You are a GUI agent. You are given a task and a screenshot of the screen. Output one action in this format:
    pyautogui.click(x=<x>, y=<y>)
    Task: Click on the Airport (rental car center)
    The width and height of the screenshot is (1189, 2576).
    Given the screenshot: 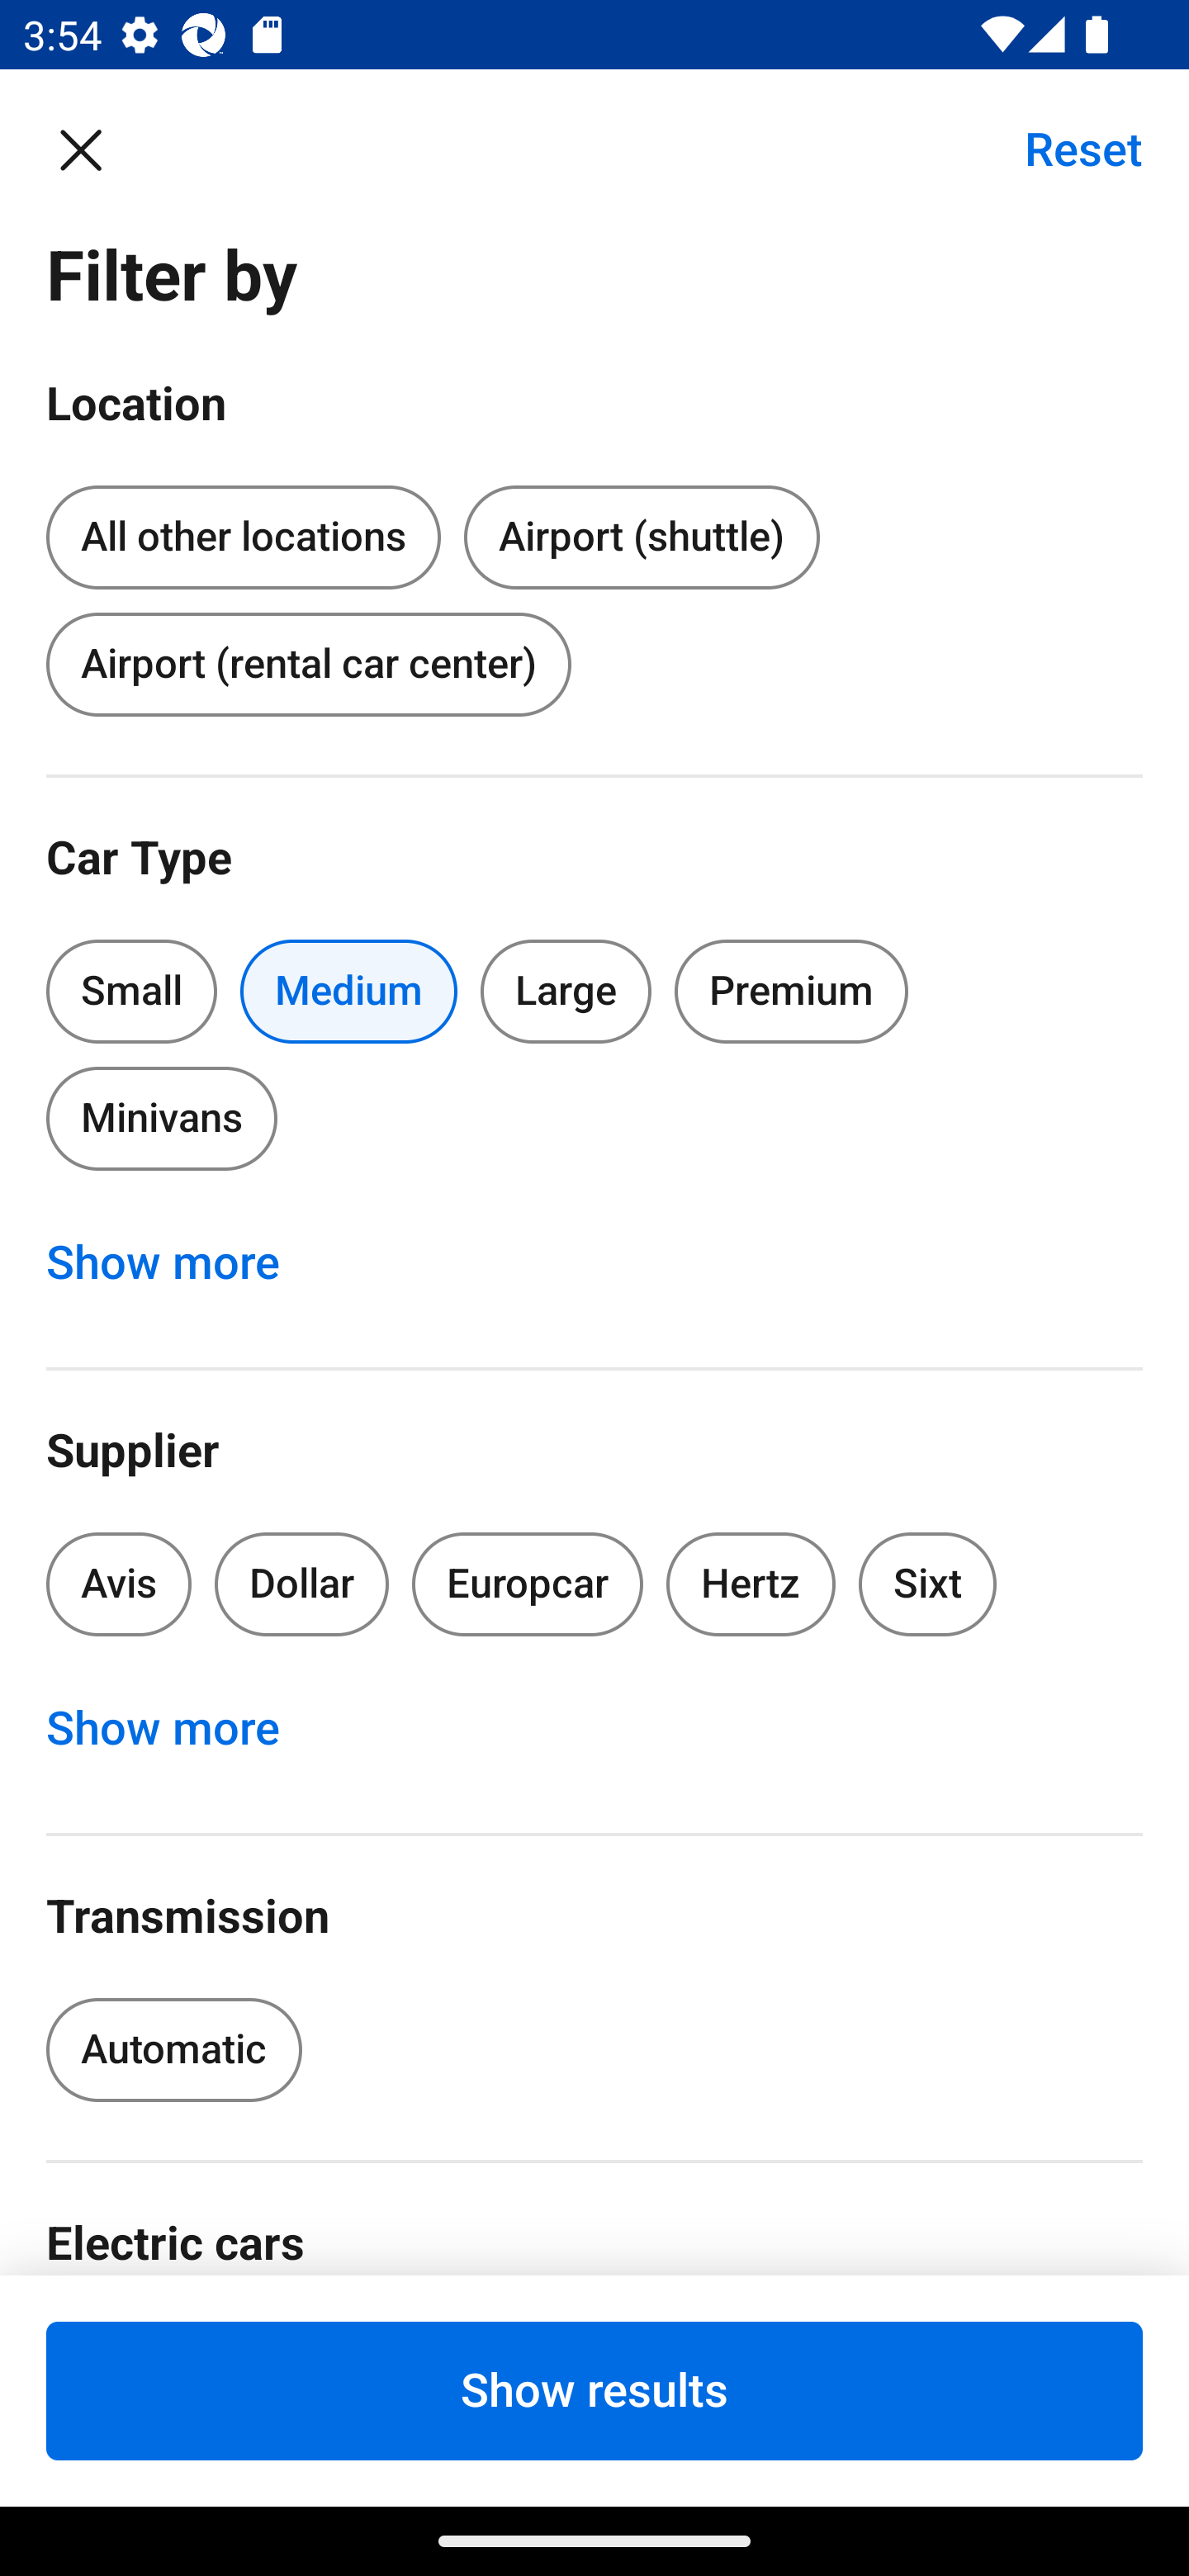 What is the action you would take?
    pyautogui.click(x=308, y=664)
    